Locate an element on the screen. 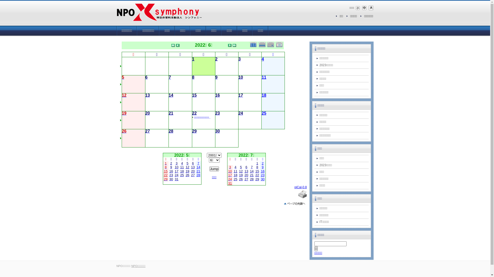 This screenshot has width=494, height=277. 1 is located at coordinates (257, 163).